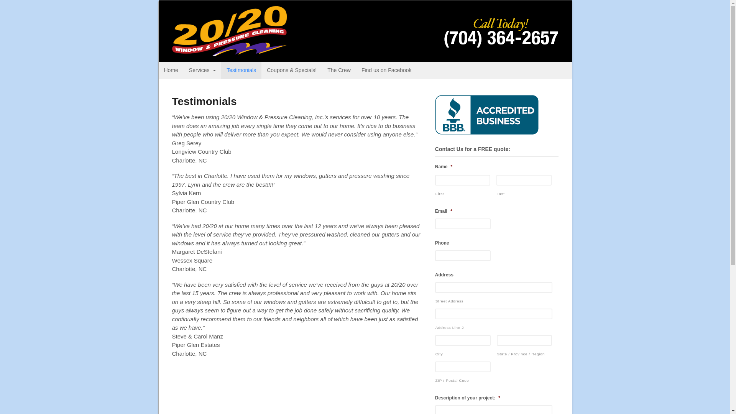 The width and height of the screenshot is (736, 414). Describe the element at coordinates (292, 71) in the screenshot. I see `Coupons & Specials!` at that location.